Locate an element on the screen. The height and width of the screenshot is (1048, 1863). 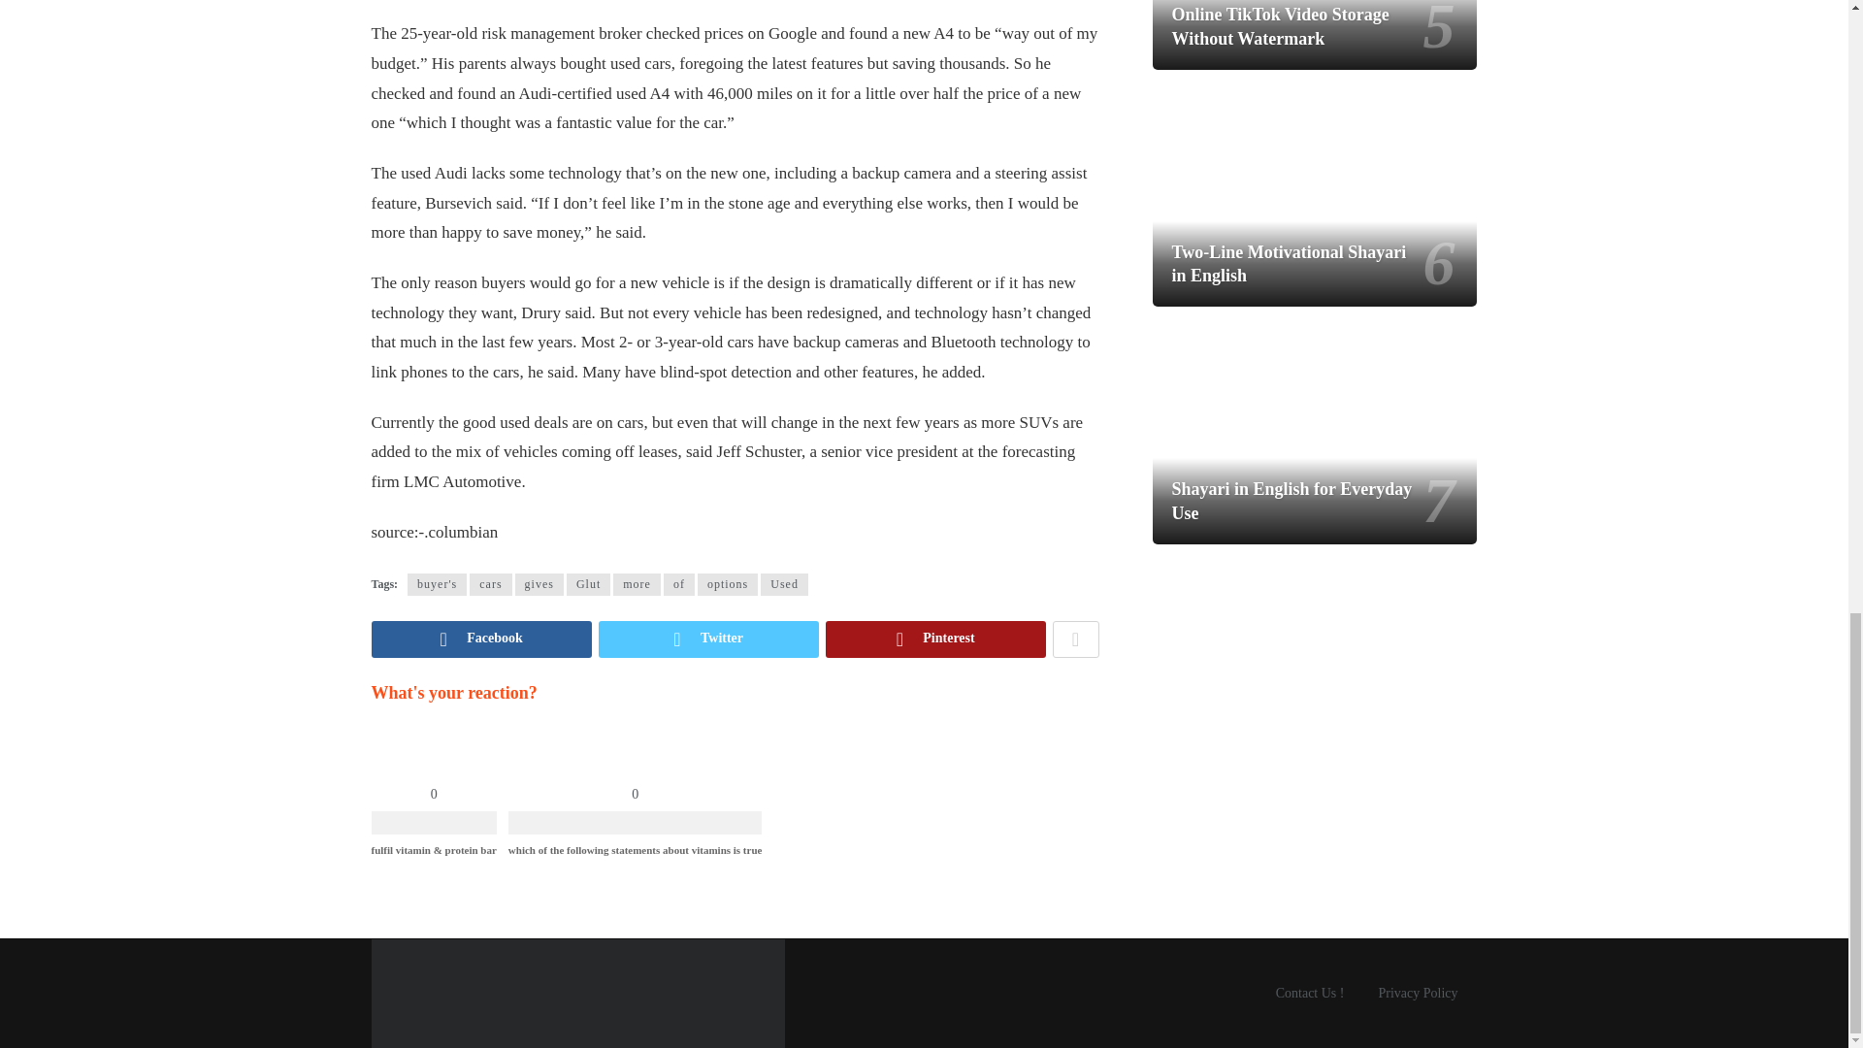
buyer's is located at coordinates (437, 584).